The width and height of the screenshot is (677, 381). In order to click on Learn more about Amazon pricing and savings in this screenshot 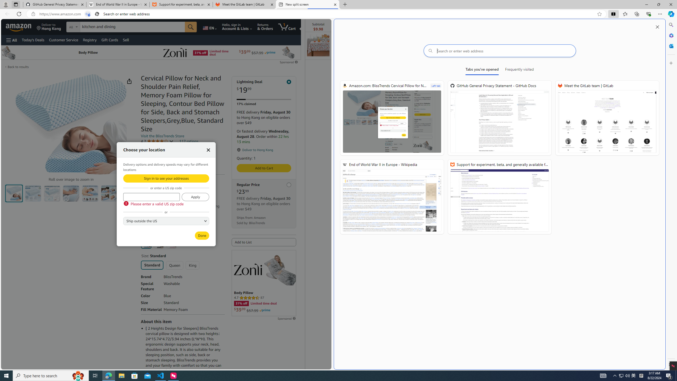, I will do `click(168, 199)`.